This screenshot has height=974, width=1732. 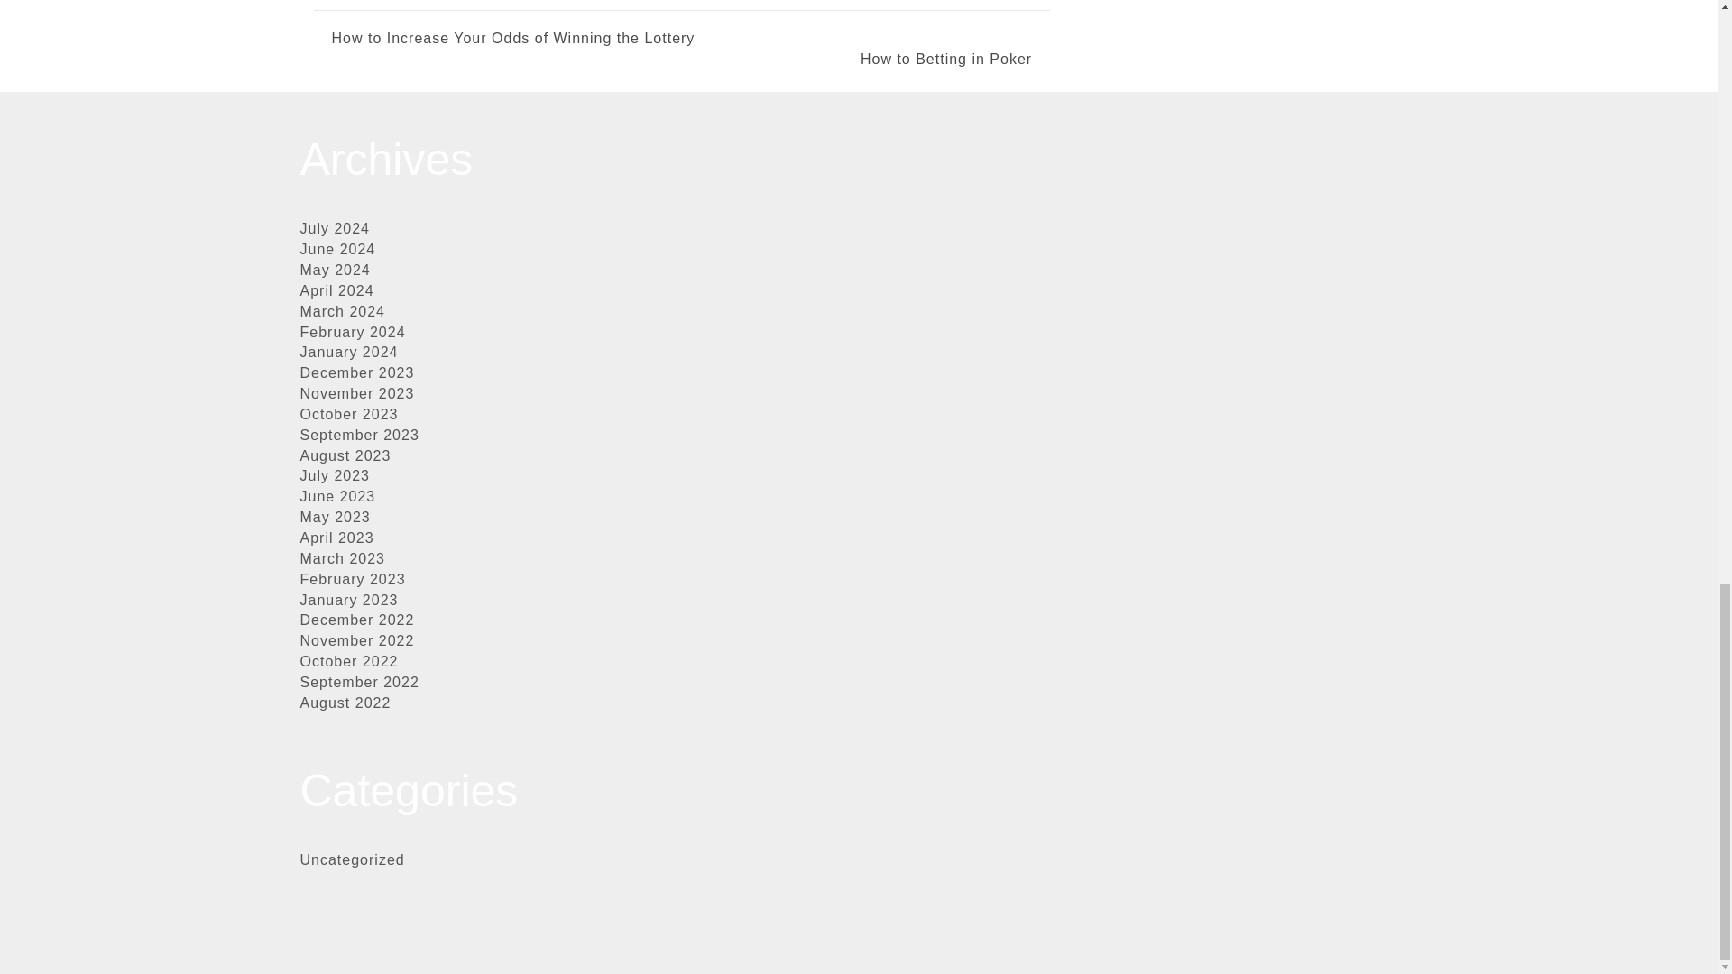 I want to click on February 2023, so click(x=352, y=579).